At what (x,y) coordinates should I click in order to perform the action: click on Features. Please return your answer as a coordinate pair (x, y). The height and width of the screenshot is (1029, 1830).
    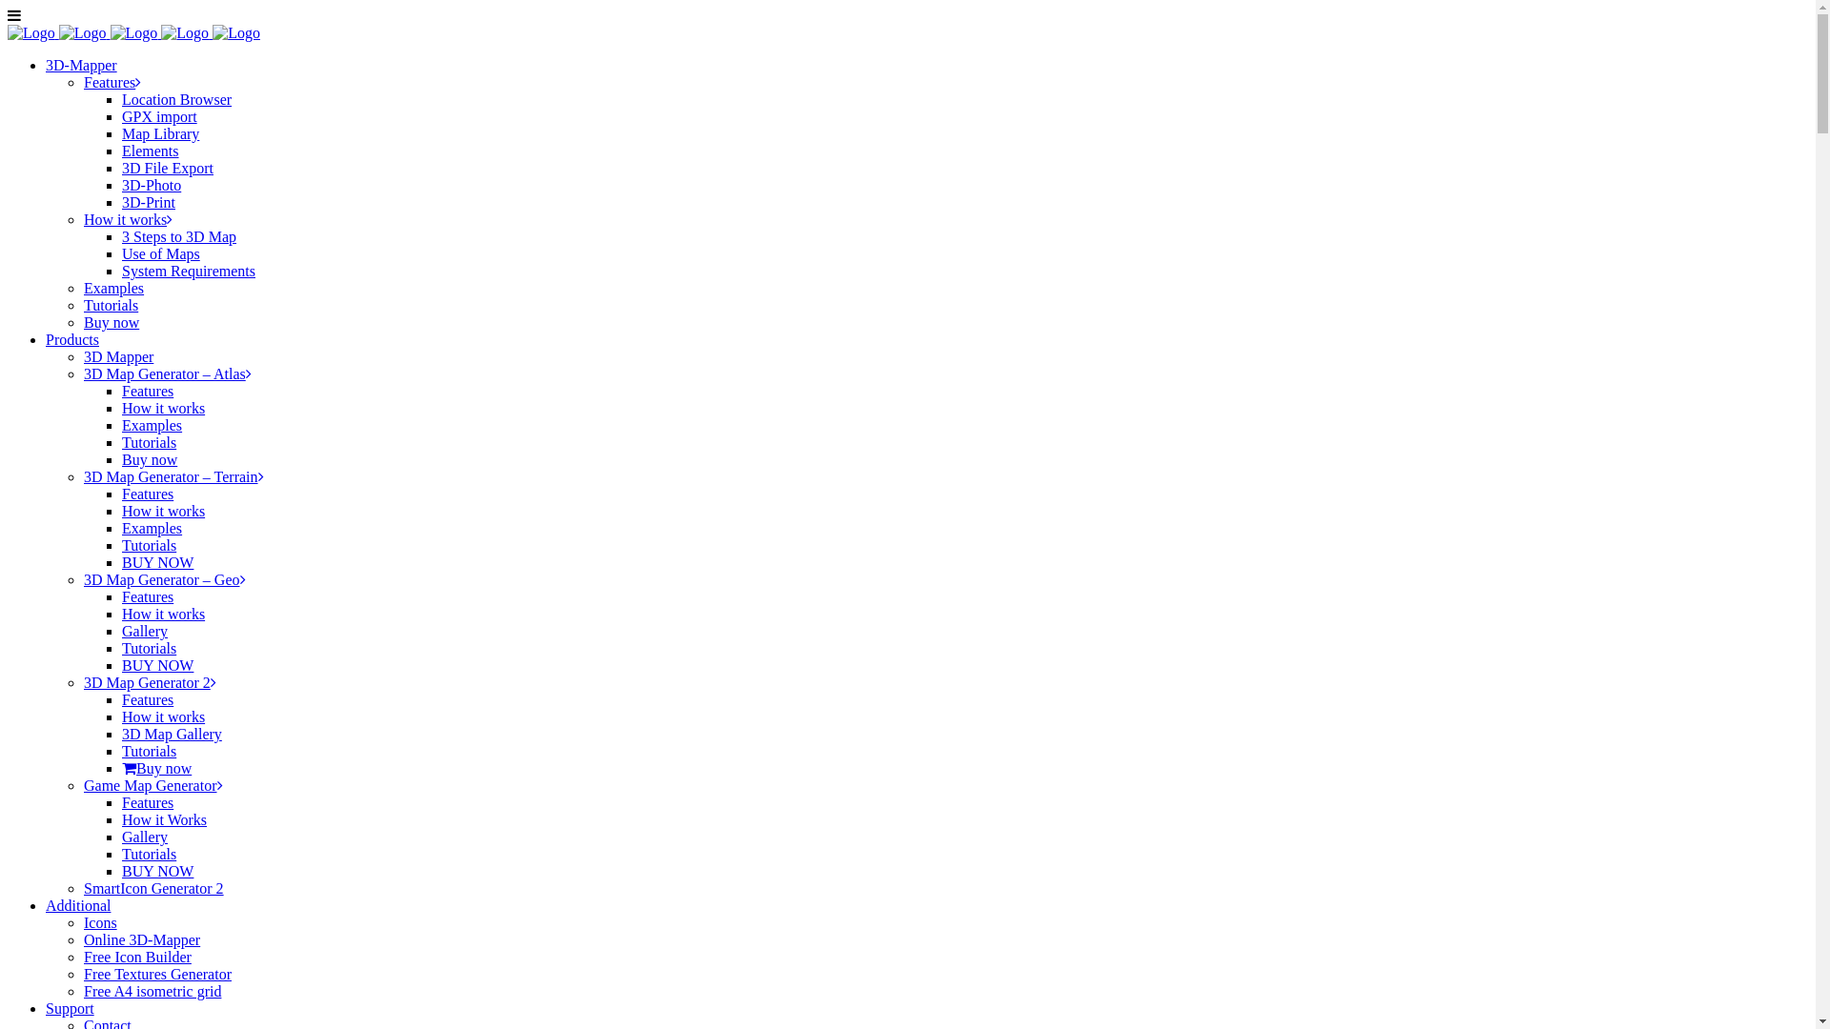
    Looking at the image, I should click on (112, 82).